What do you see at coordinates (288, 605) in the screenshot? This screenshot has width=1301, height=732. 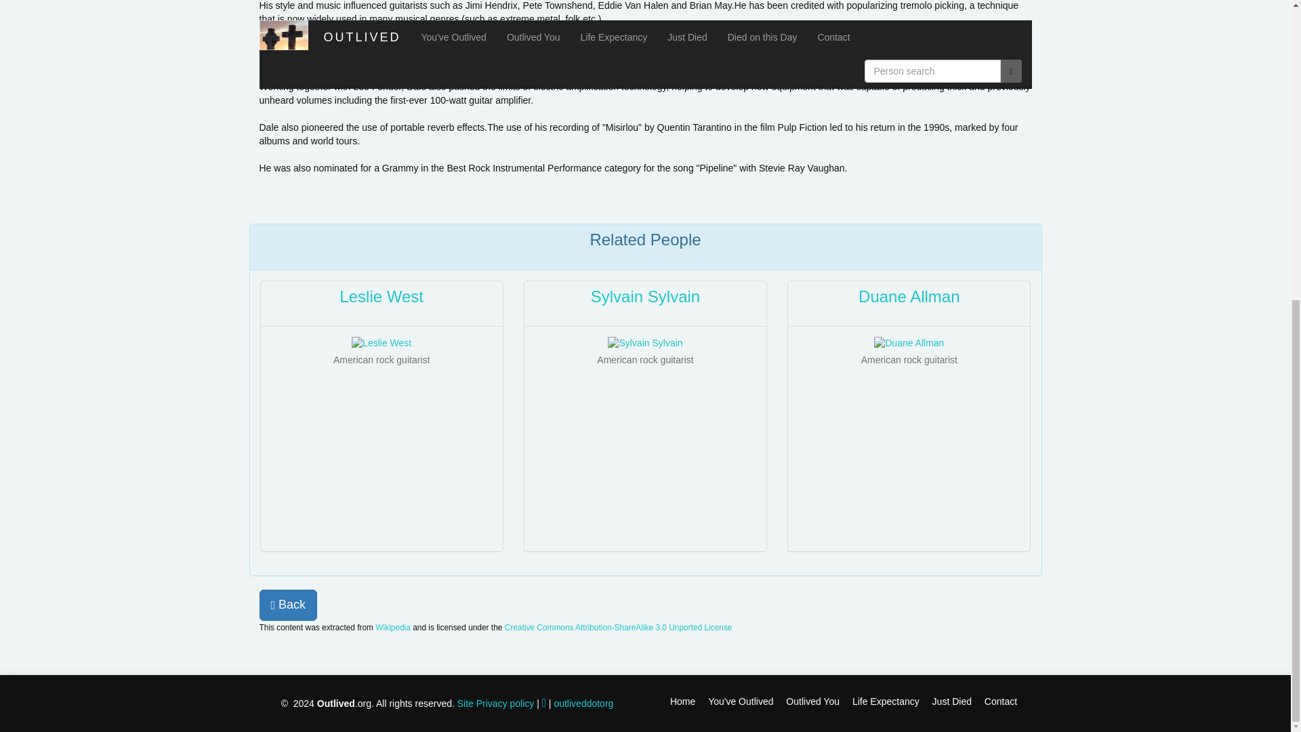 I see `Back` at bounding box center [288, 605].